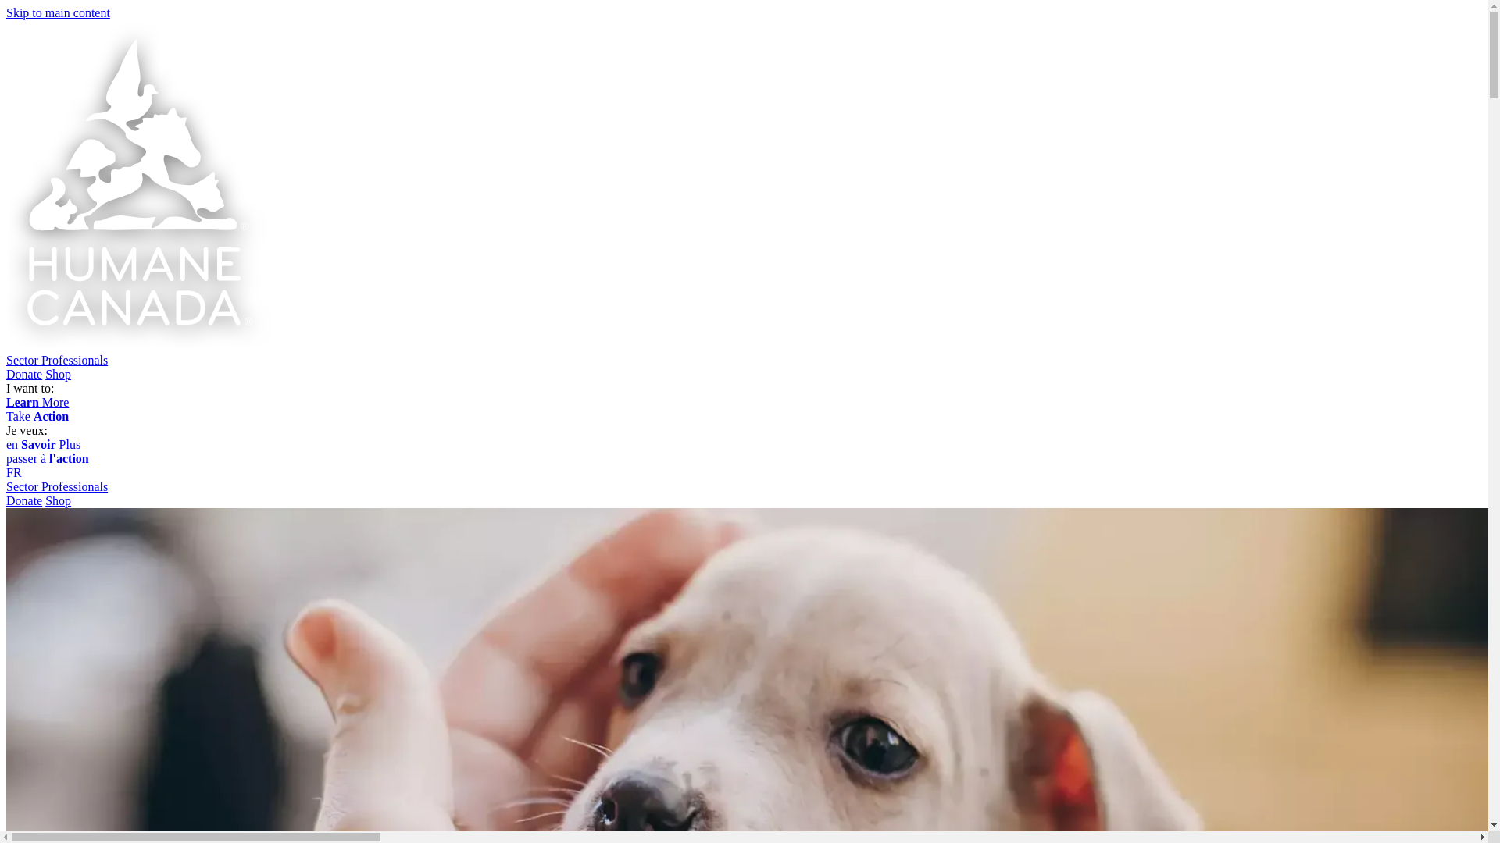 The width and height of the screenshot is (1500, 843). What do you see at coordinates (58, 374) in the screenshot?
I see `Shop` at bounding box center [58, 374].